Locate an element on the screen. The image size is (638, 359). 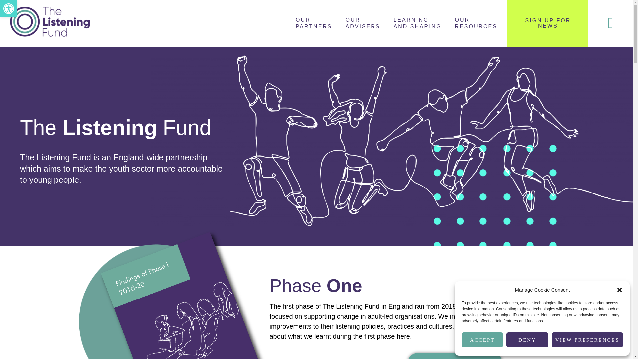
Grayscale is located at coordinates (314, 23).